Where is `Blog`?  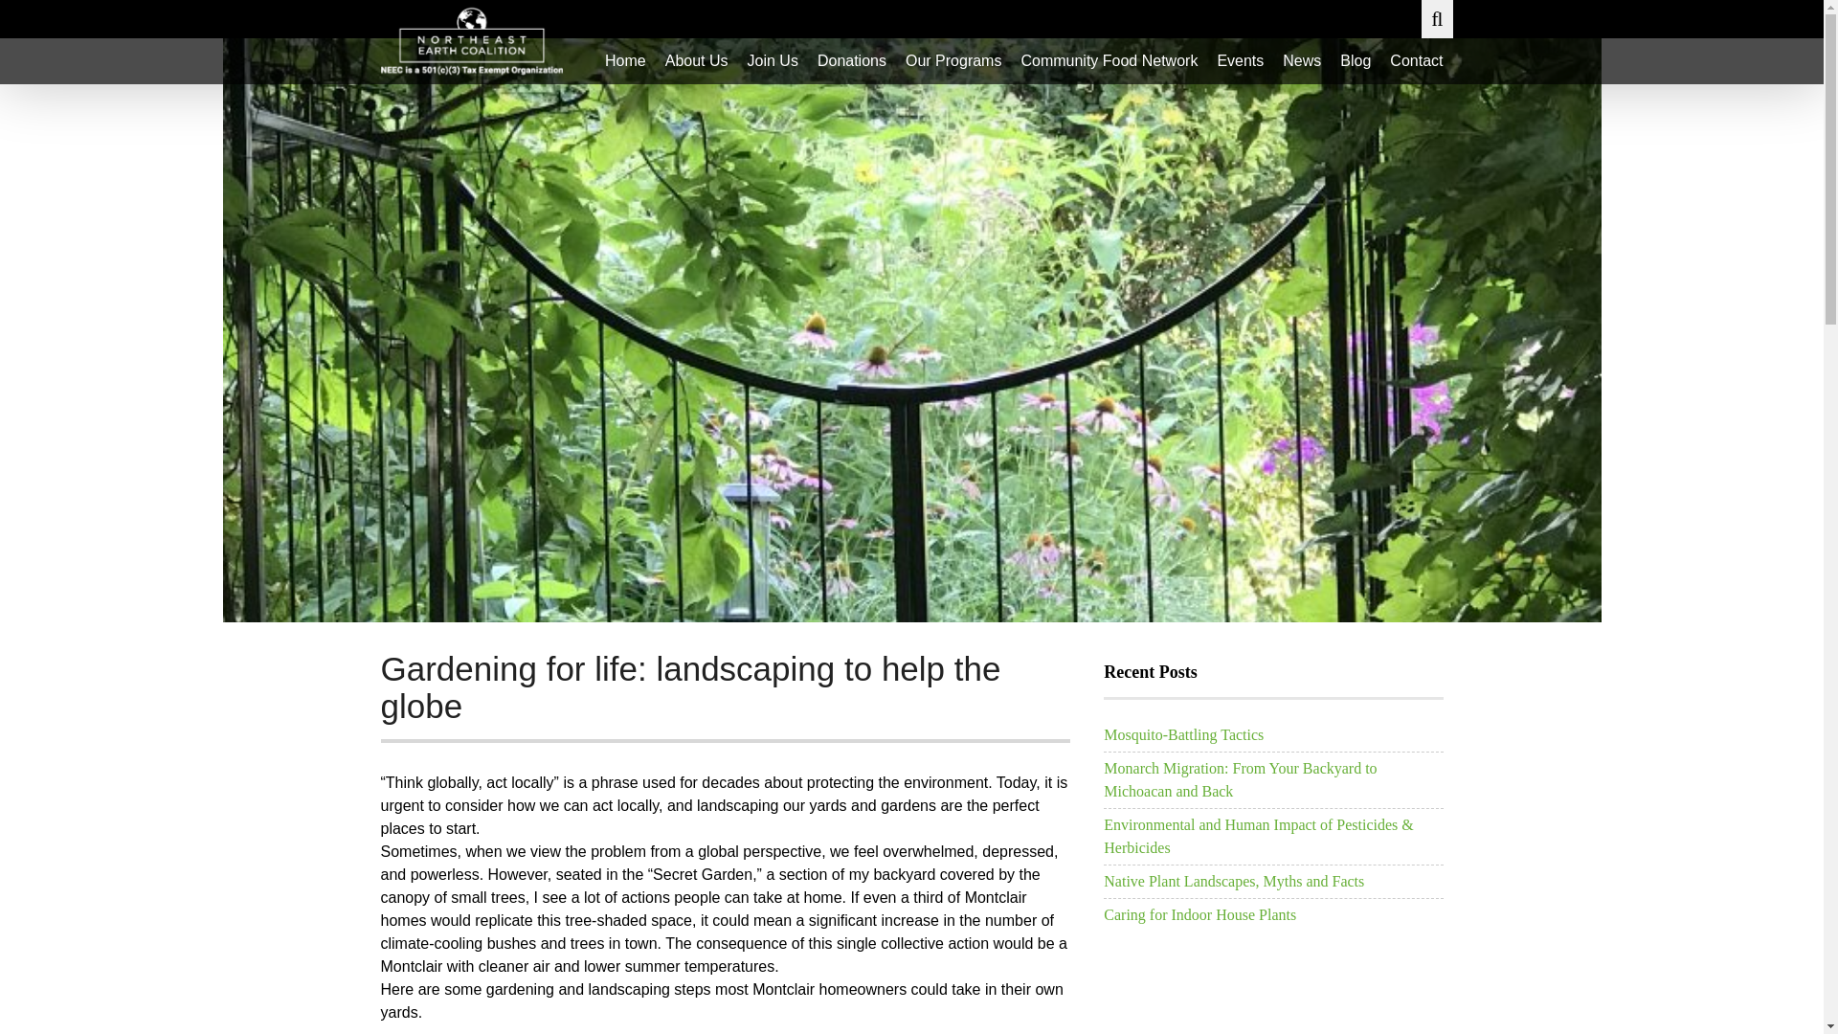 Blog is located at coordinates (1356, 60).